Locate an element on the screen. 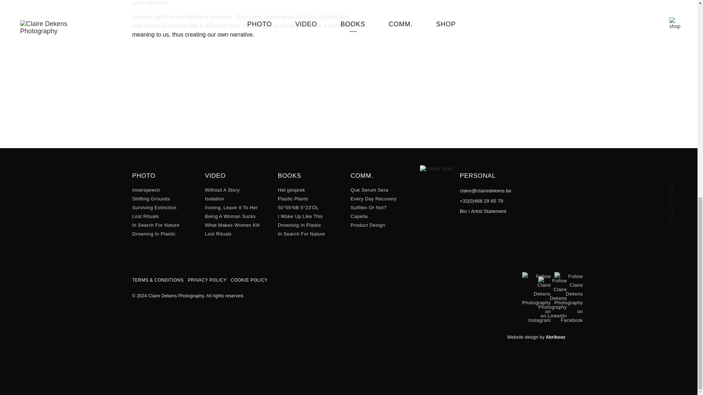  Plastic Plants is located at coordinates (293, 198).